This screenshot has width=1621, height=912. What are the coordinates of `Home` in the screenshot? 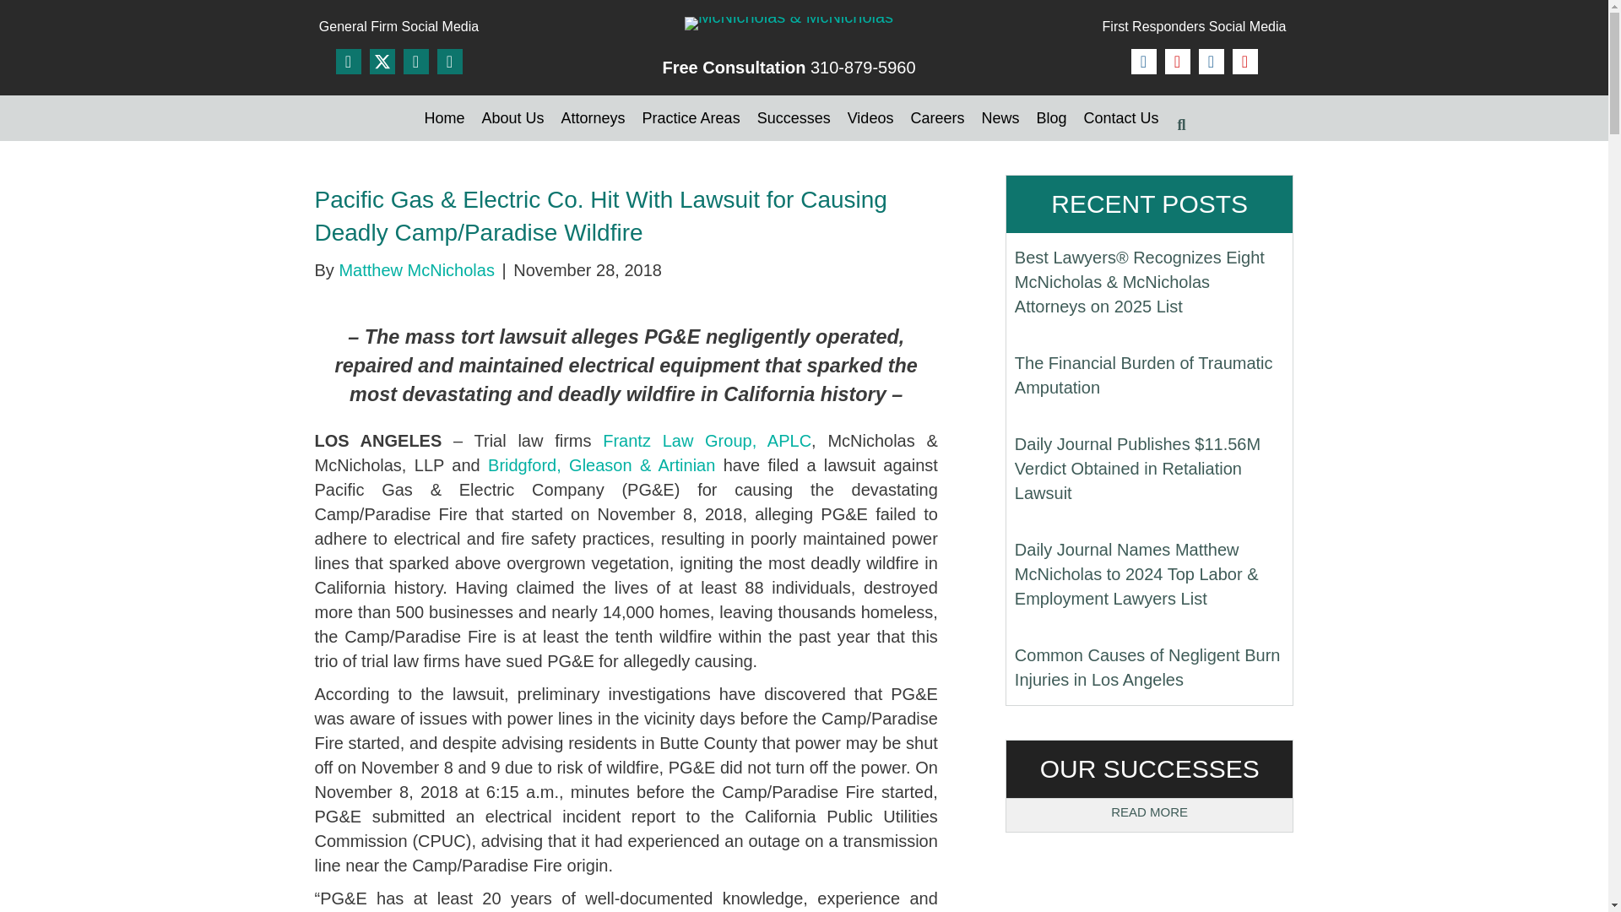 It's located at (444, 118).